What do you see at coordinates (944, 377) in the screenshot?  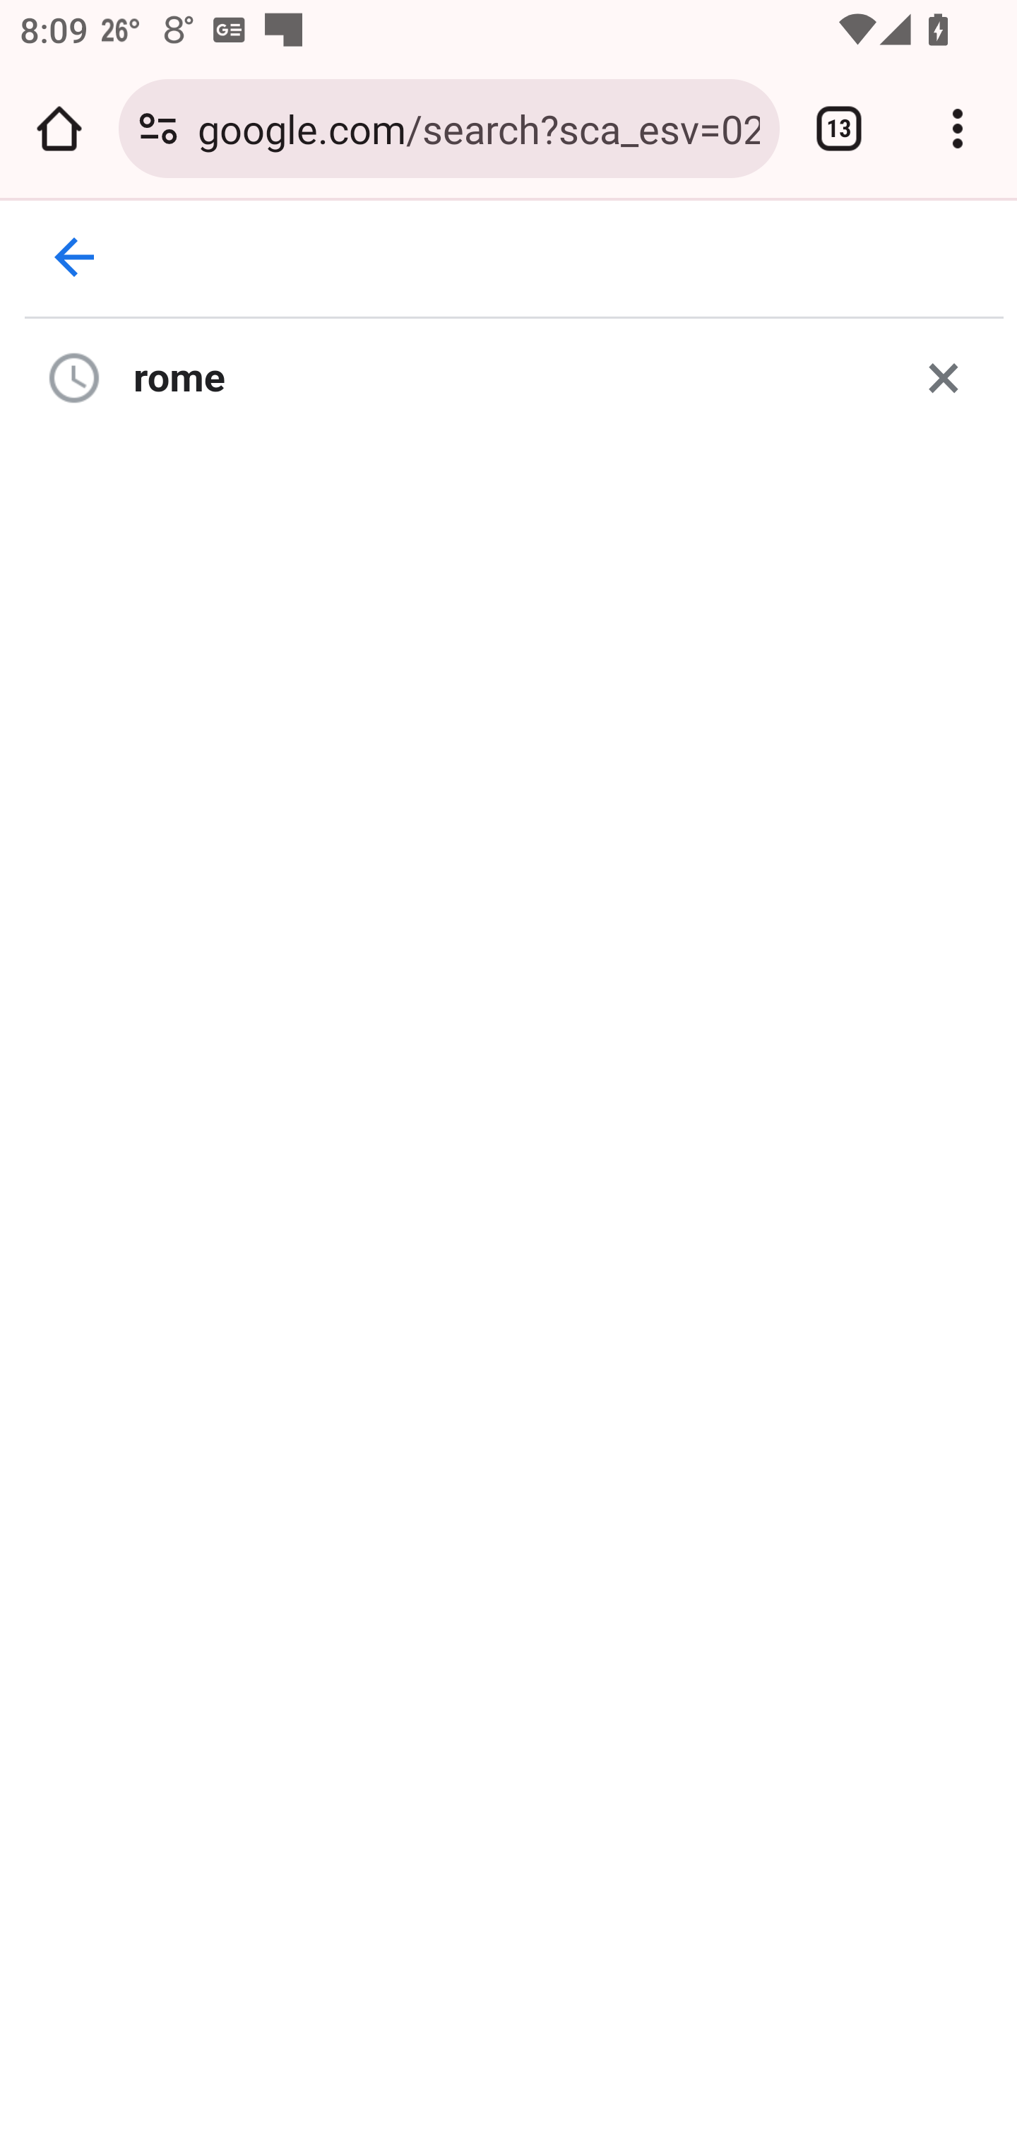 I see `Delete` at bounding box center [944, 377].